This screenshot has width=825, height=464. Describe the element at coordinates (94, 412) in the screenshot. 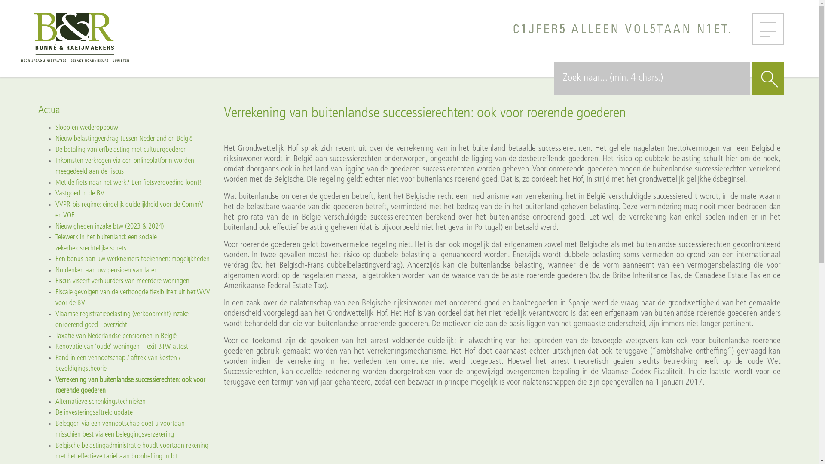

I see `De investeringsaftrek: update` at that location.